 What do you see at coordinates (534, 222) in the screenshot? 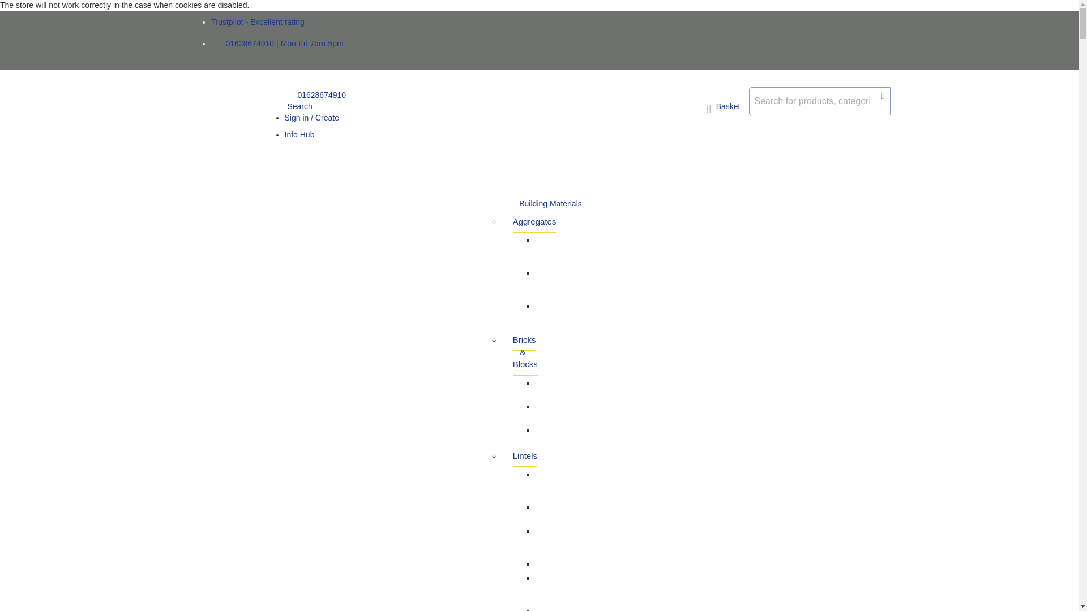
I see `Aggregates` at bounding box center [534, 222].